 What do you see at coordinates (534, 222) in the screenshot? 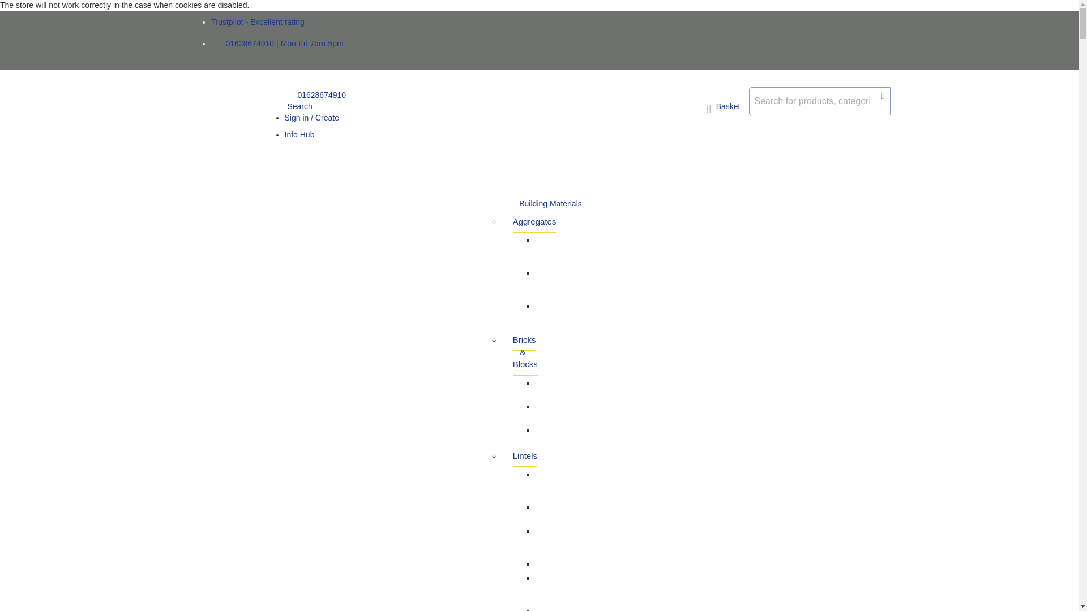
I see `Aggregates` at bounding box center [534, 222].